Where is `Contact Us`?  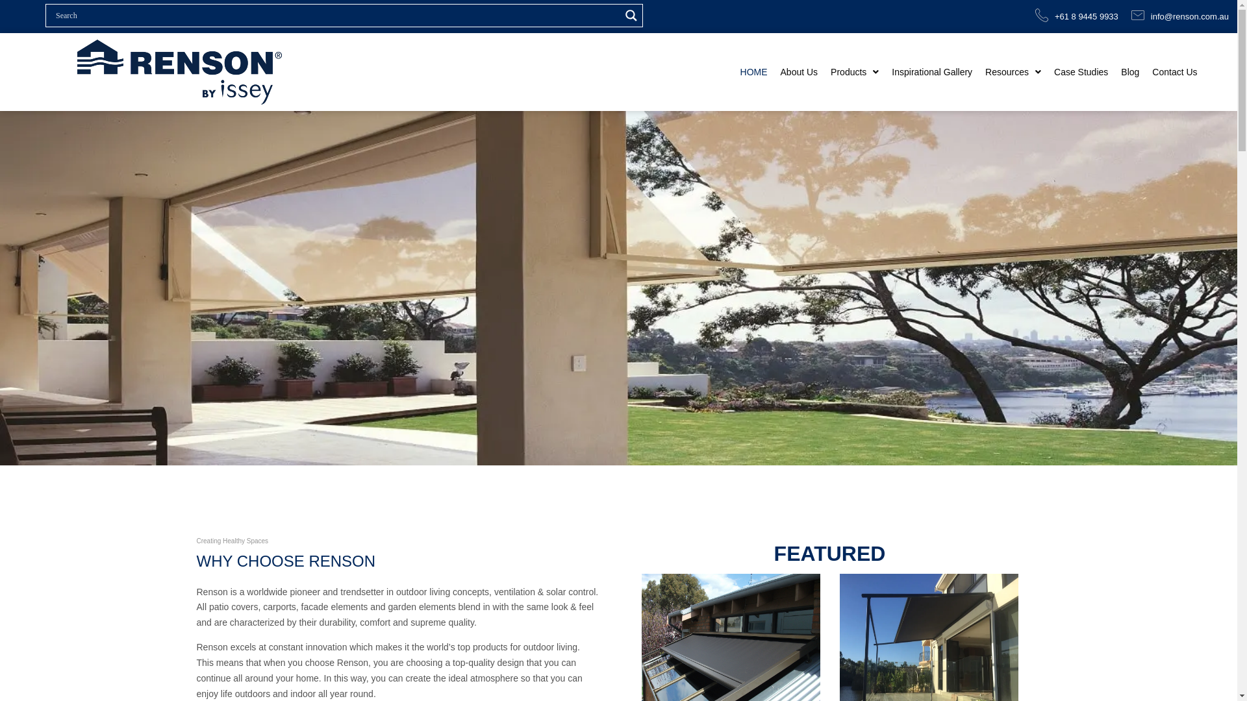 Contact Us is located at coordinates (1174, 71).